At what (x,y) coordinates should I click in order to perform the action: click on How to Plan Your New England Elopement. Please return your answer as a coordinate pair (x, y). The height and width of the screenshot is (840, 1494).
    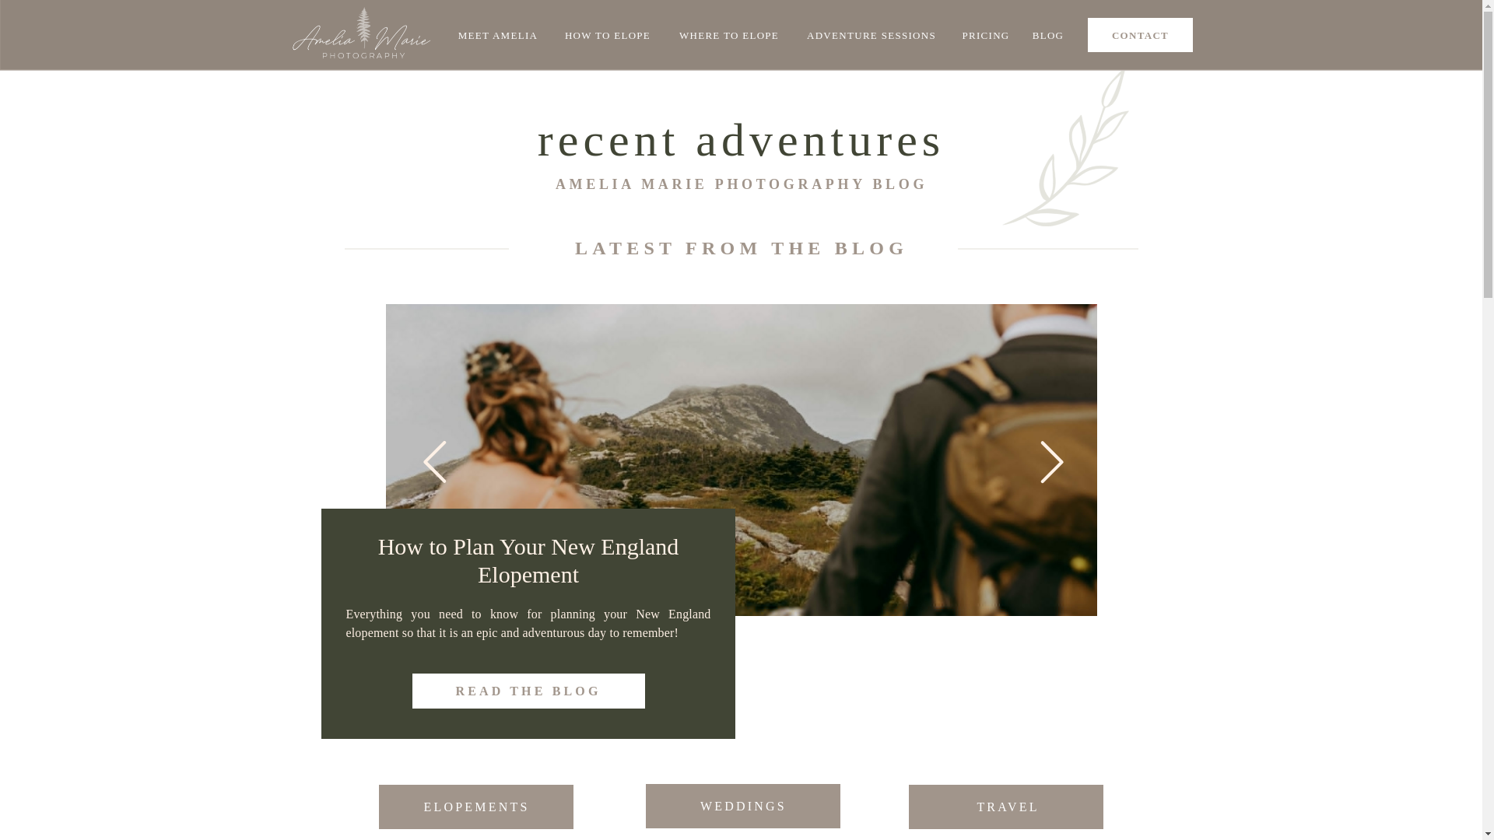
    Looking at the image, I should click on (528, 691).